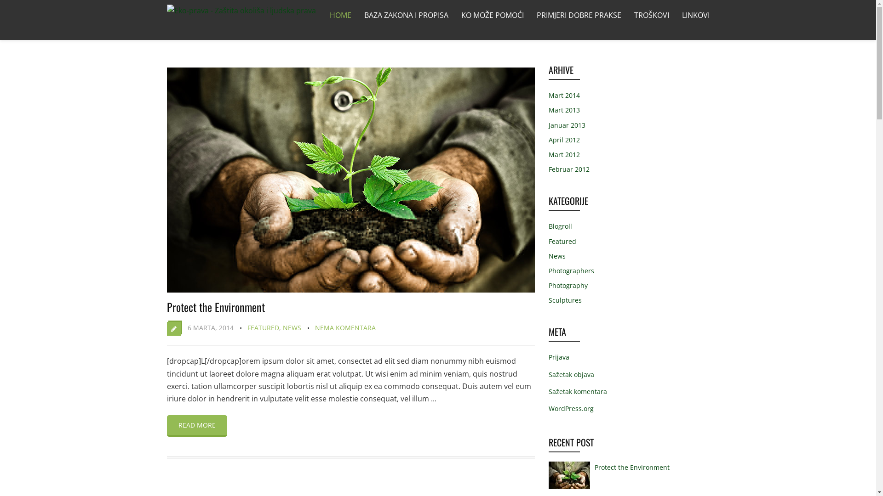  Describe the element at coordinates (562, 242) in the screenshot. I see `Featured` at that location.